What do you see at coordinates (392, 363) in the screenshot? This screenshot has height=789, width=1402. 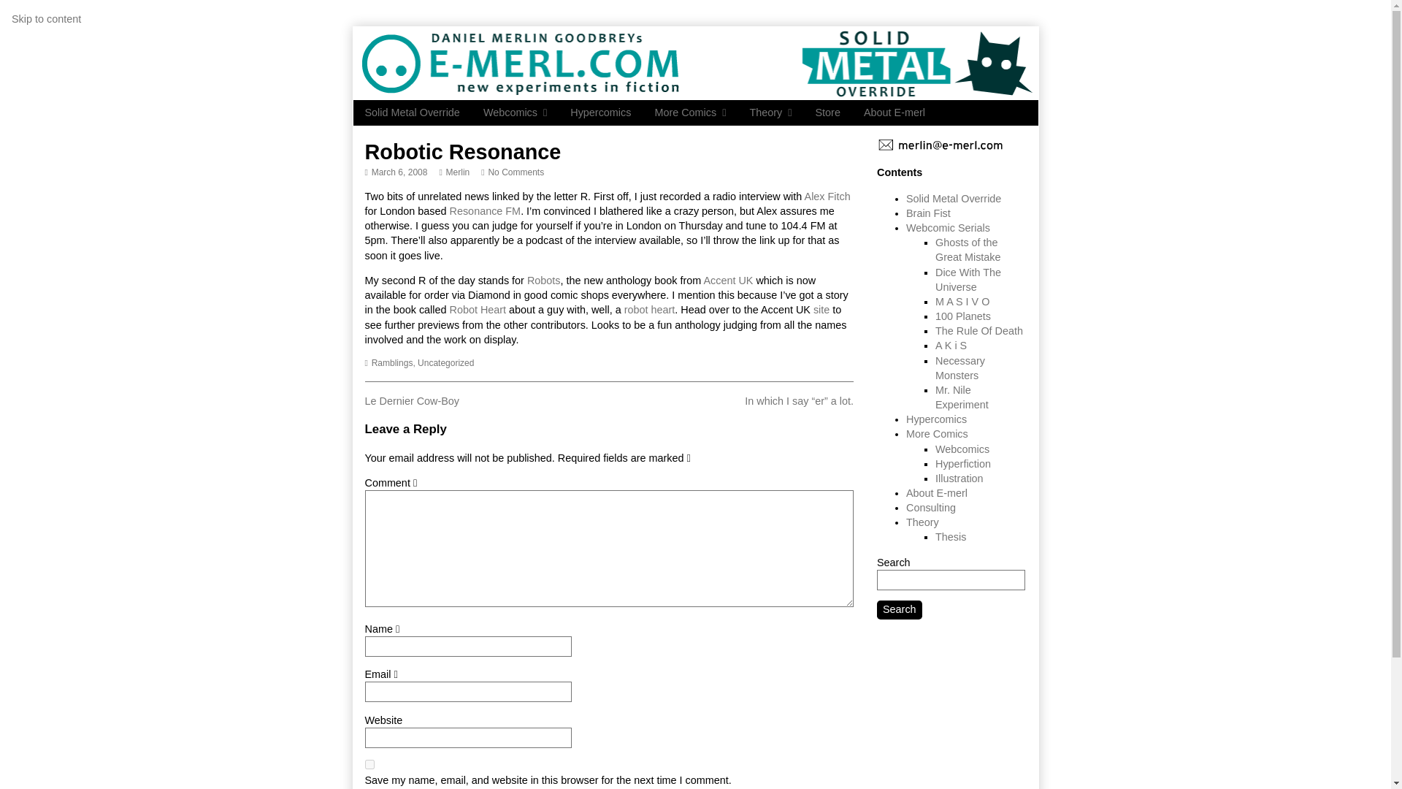 I see `Ramblings` at bounding box center [392, 363].